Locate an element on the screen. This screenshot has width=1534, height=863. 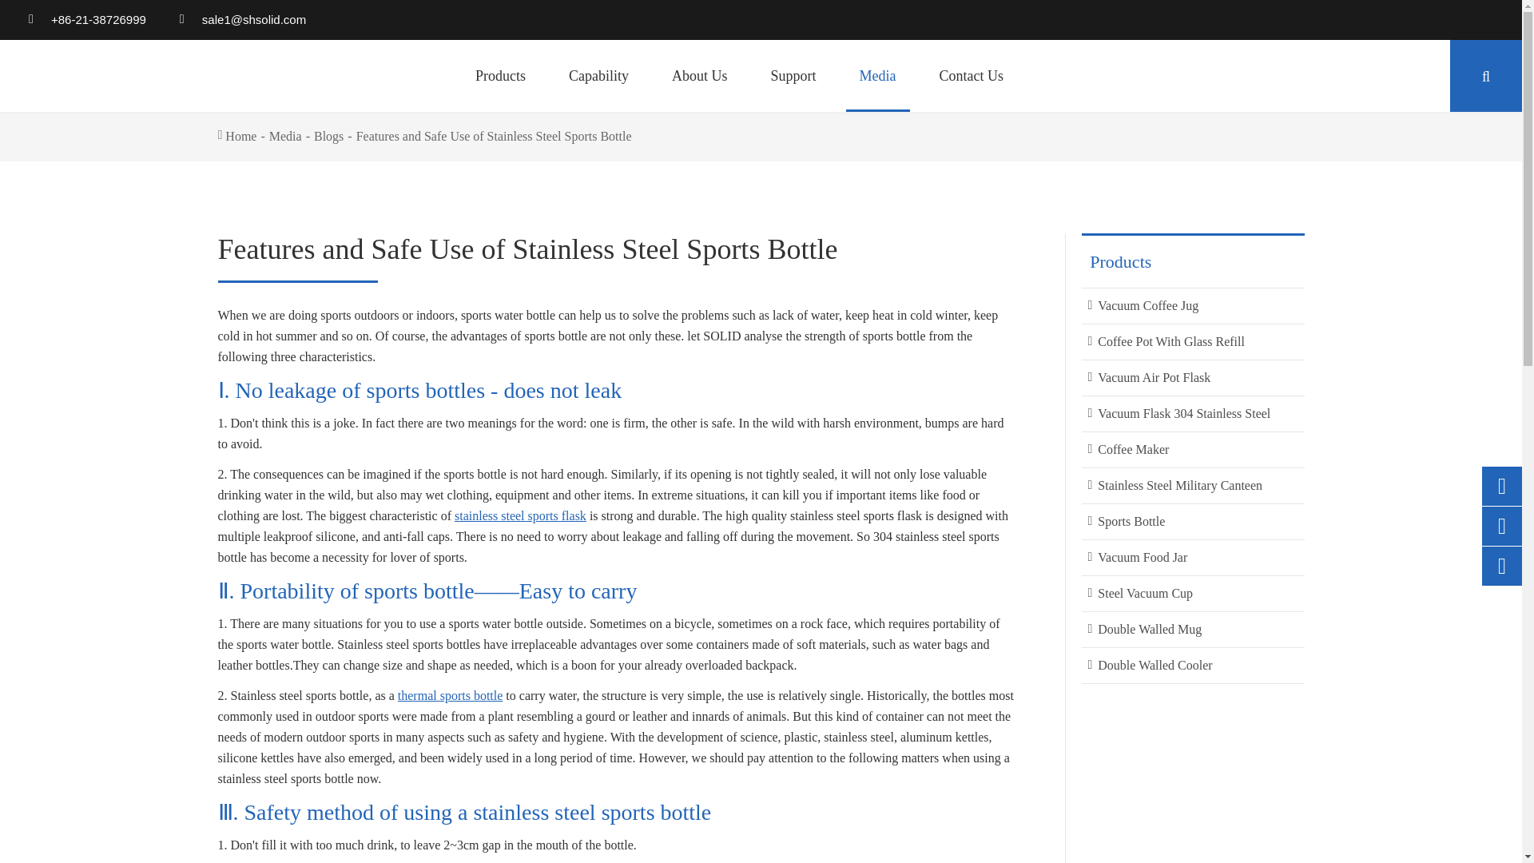
Media is located at coordinates (286, 136).